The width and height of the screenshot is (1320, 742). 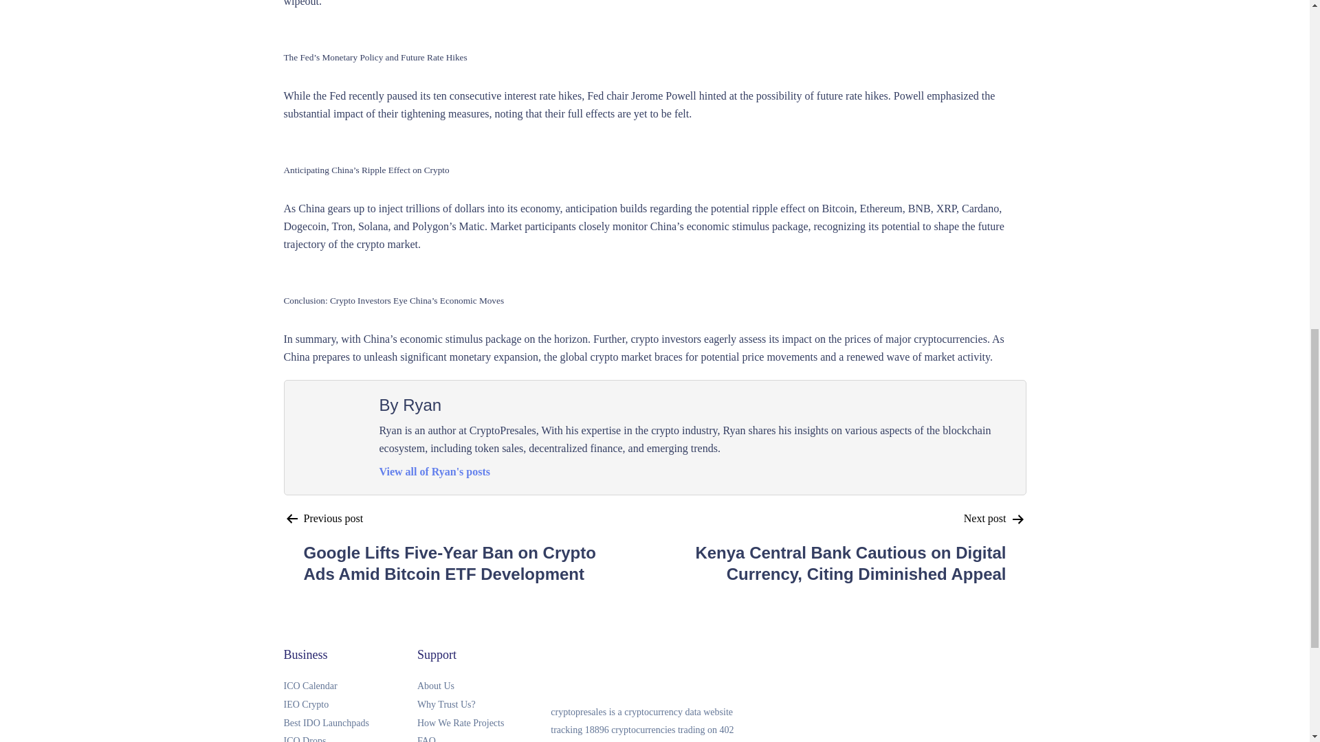 What do you see at coordinates (350, 724) in the screenshot?
I see `Best IDO Launchpads` at bounding box center [350, 724].